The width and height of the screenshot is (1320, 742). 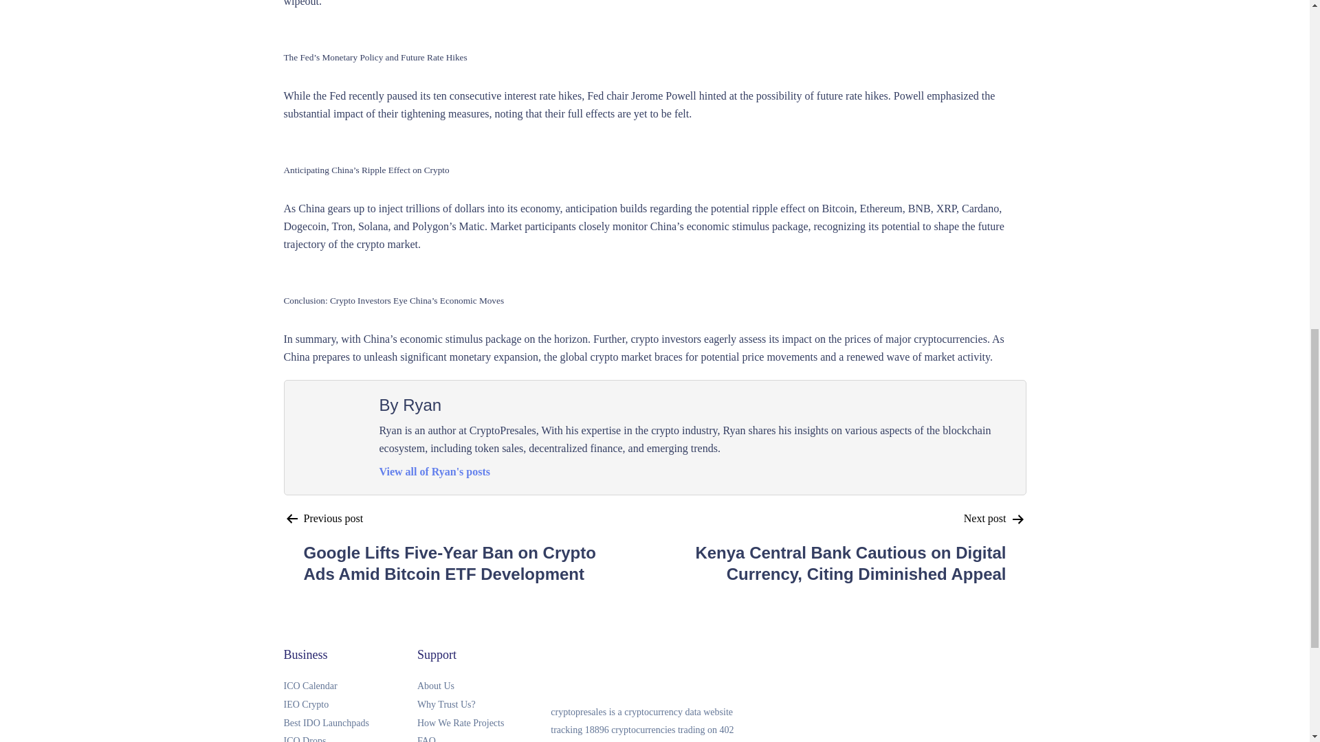 What do you see at coordinates (350, 724) in the screenshot?
I see `Best IDO Launchpads` at bounding box center [350, 724].